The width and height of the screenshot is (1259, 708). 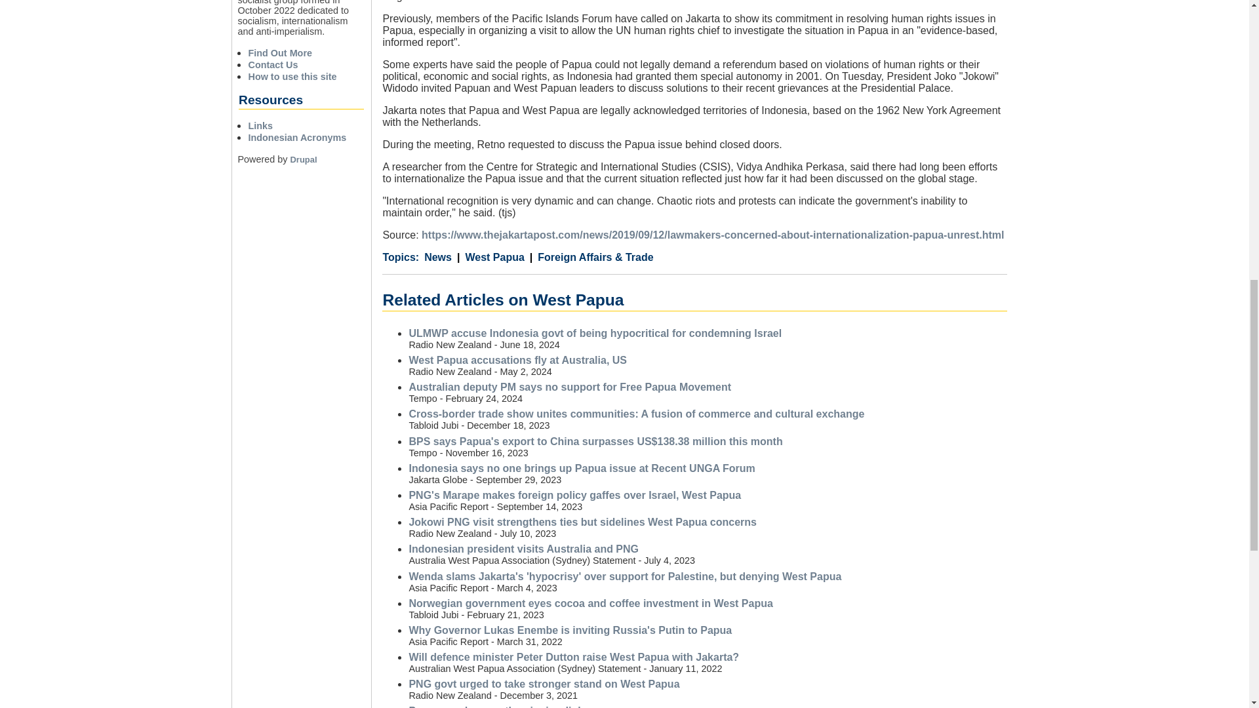 What do you see at coordinates (569, 387) in the screenshot?
I see `Australian deputy PM says no support for Free Papua Movement` at bounding box center [569, 387].